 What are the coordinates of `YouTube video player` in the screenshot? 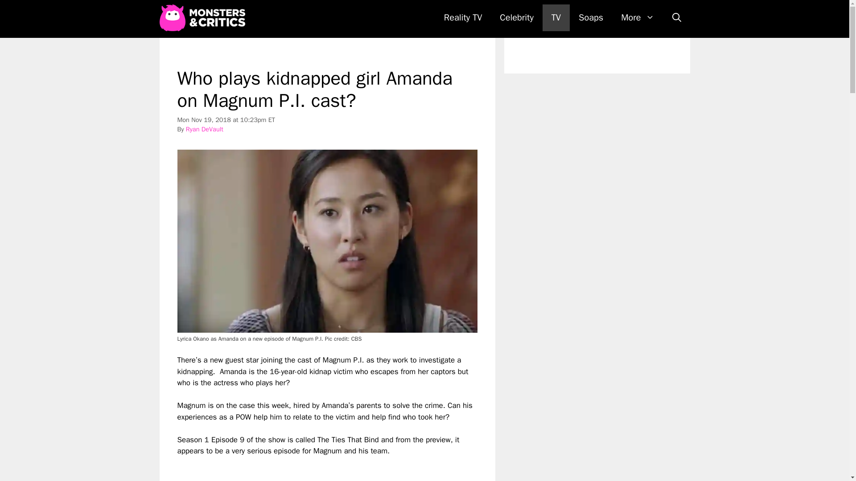 It's located at (302, 469).